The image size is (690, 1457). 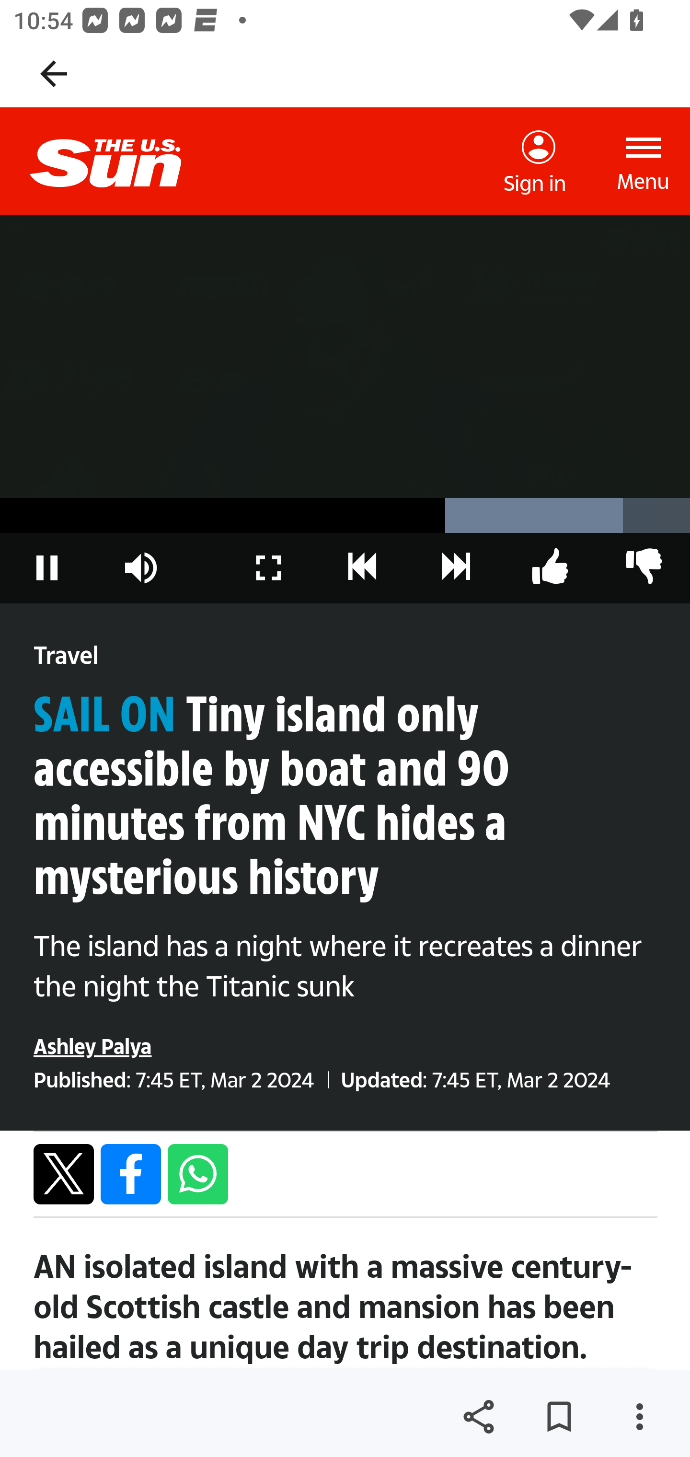 What do you see at coordinates (643, 567) in the screenshot?
I see `A` at bounding box center [643, 567].